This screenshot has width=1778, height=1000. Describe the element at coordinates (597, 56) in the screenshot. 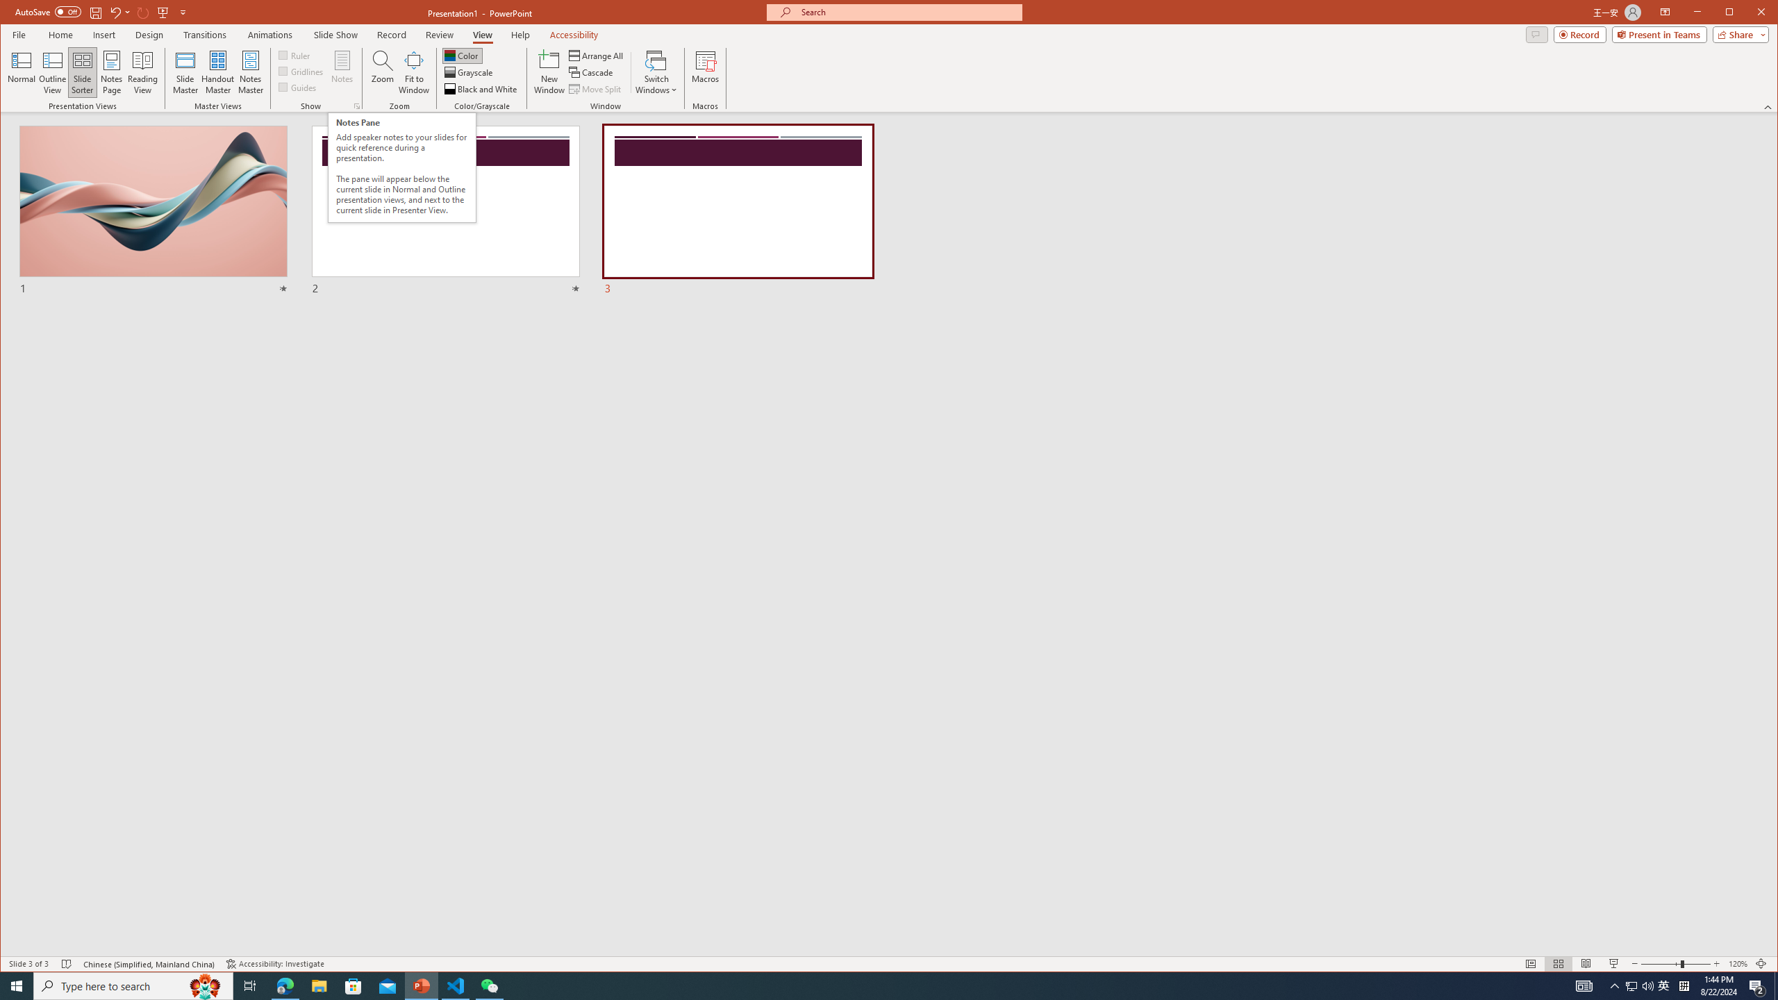

I see `Arrange All` at that location.